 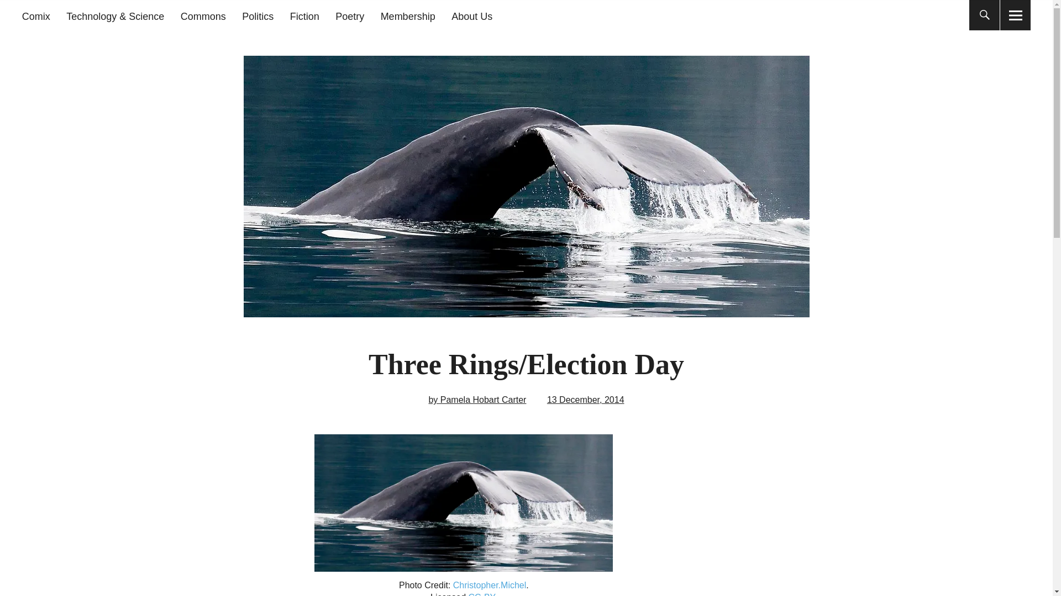 What do you see at coordinates (472, 17) in the screenshot?
I see `About Us` at bounding box center [472, 17].